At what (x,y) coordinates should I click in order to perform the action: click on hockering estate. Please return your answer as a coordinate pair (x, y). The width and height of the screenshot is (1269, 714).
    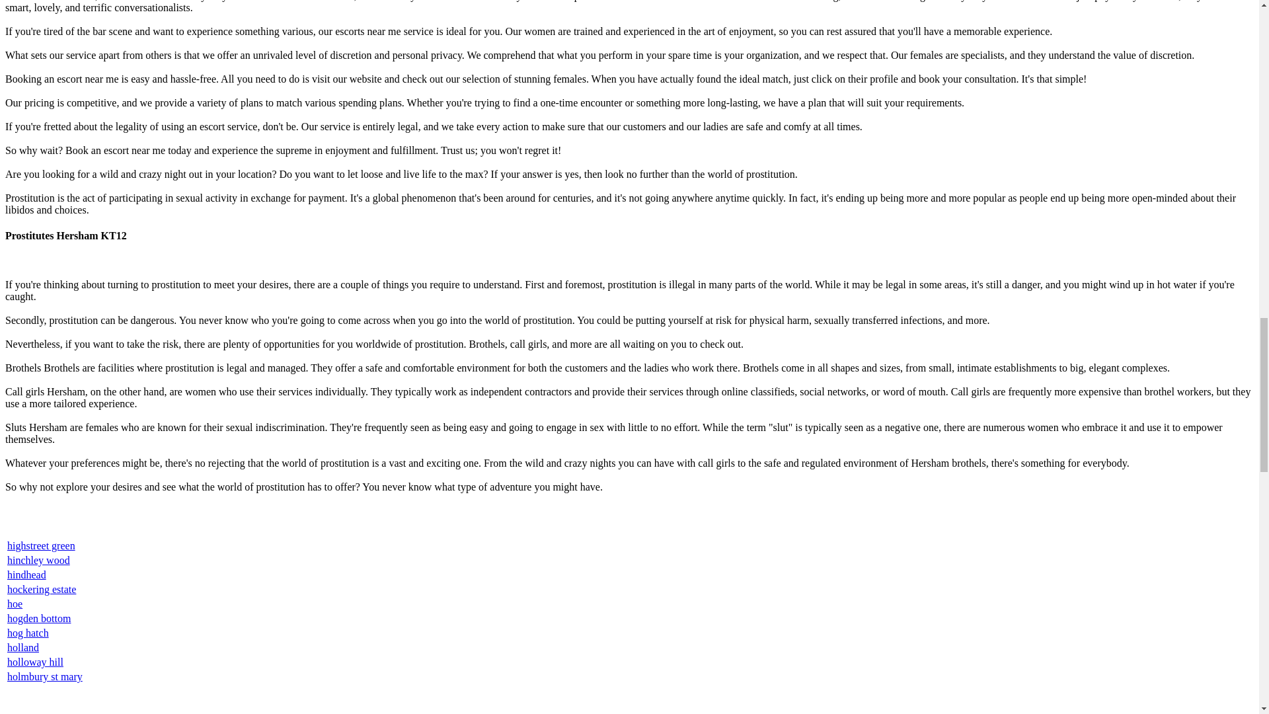
    Looking at the image, I should click on (42, 589).